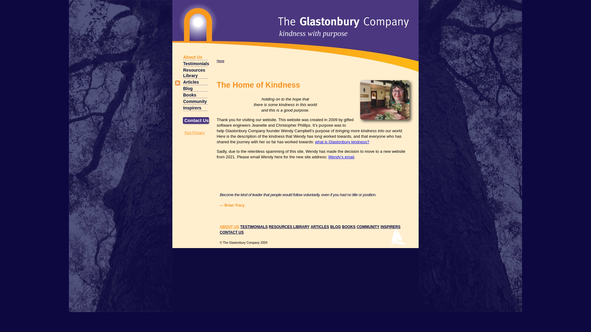 Image resolution: width=591 pixels, height=332 pixels. Describe the element at coordinates (195, 82) in the screenshot. I see `Articles` at that location.